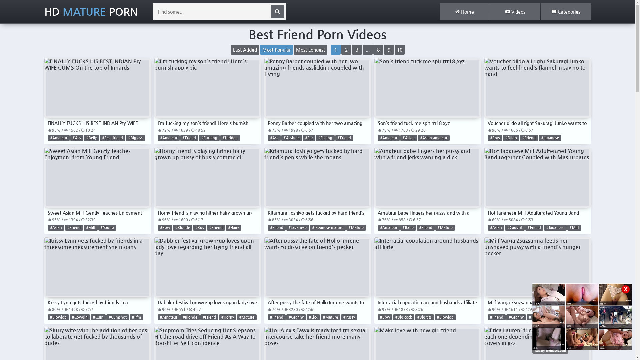  Describe the element at coordinates (117, 317) in the screenshot. I see `#Cumshot` at that location.